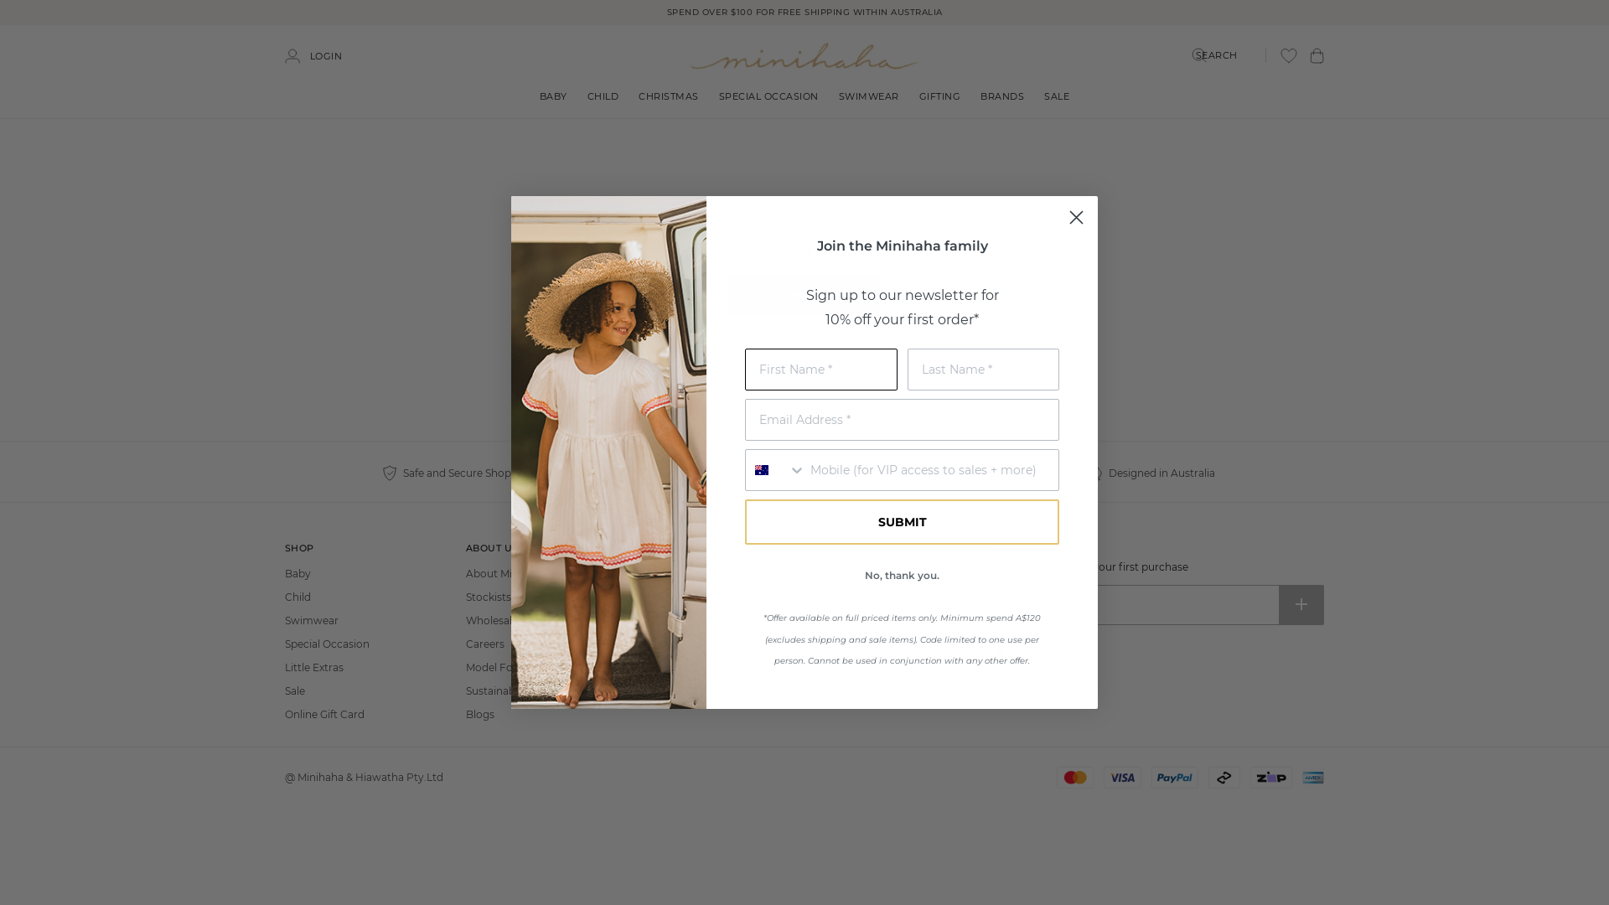  Describe the element at coordinates (869, 96) in the screenshot. I see `SWIMWEAR` at that location.